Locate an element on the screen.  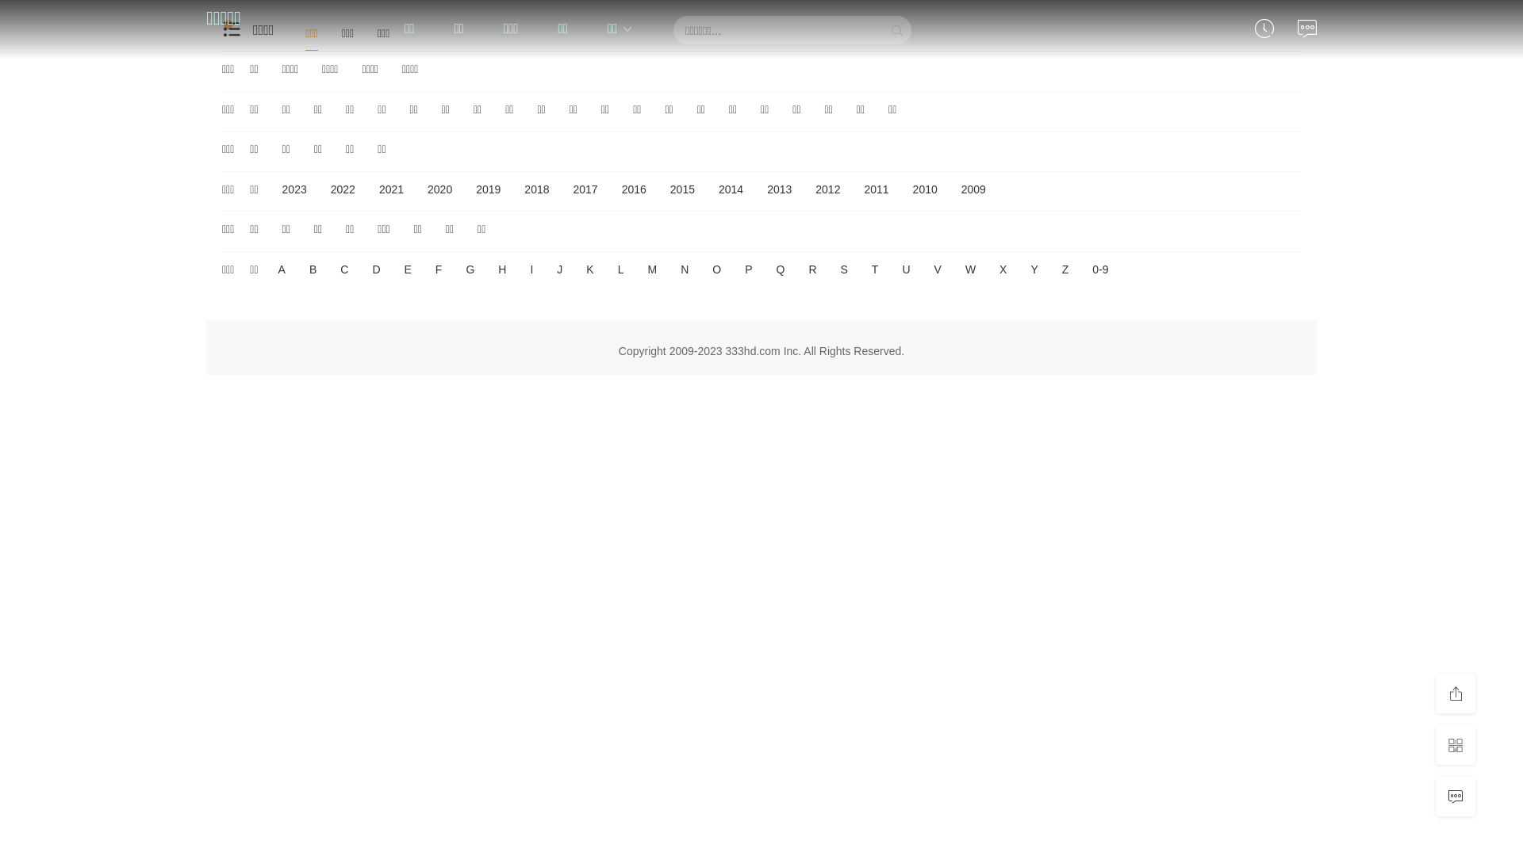
X is located at coordinates (1003, 270).